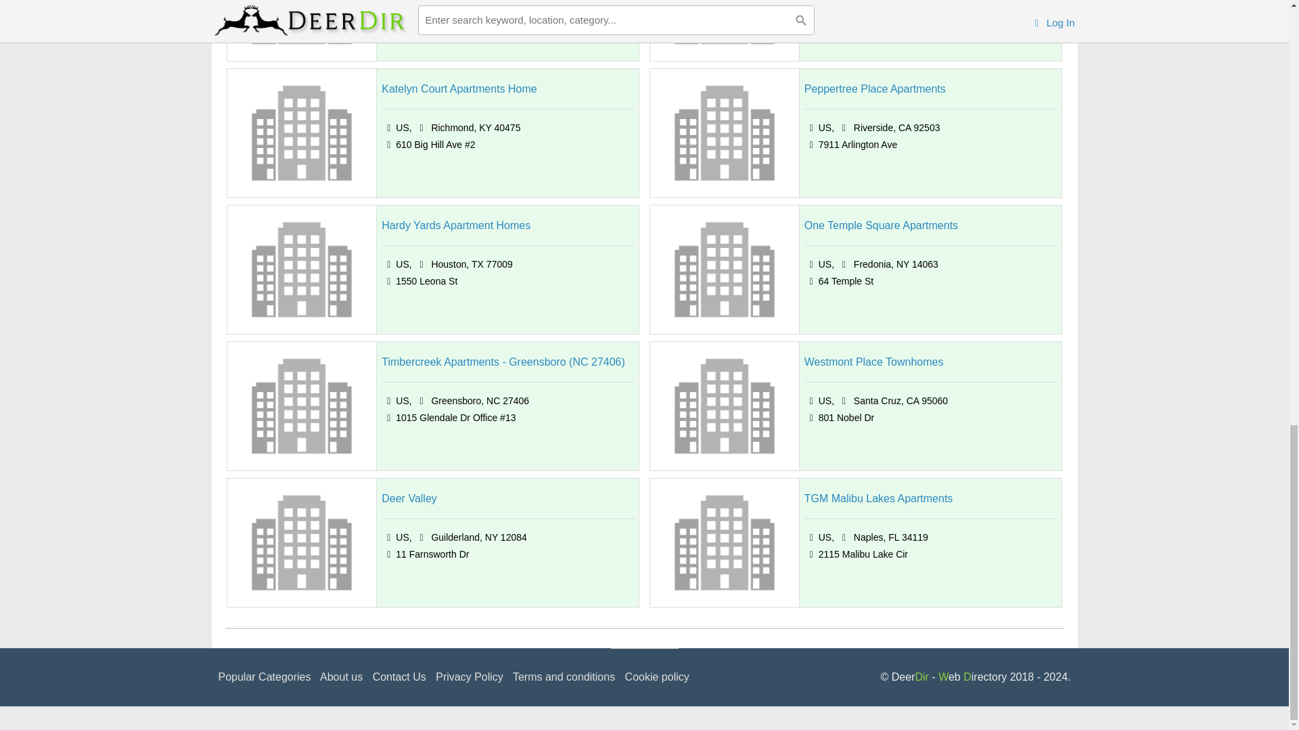  What do you see at coordinates (564, 676) in the screenshot?
I see `Terms and conditions` at bounding box center [564, 676].